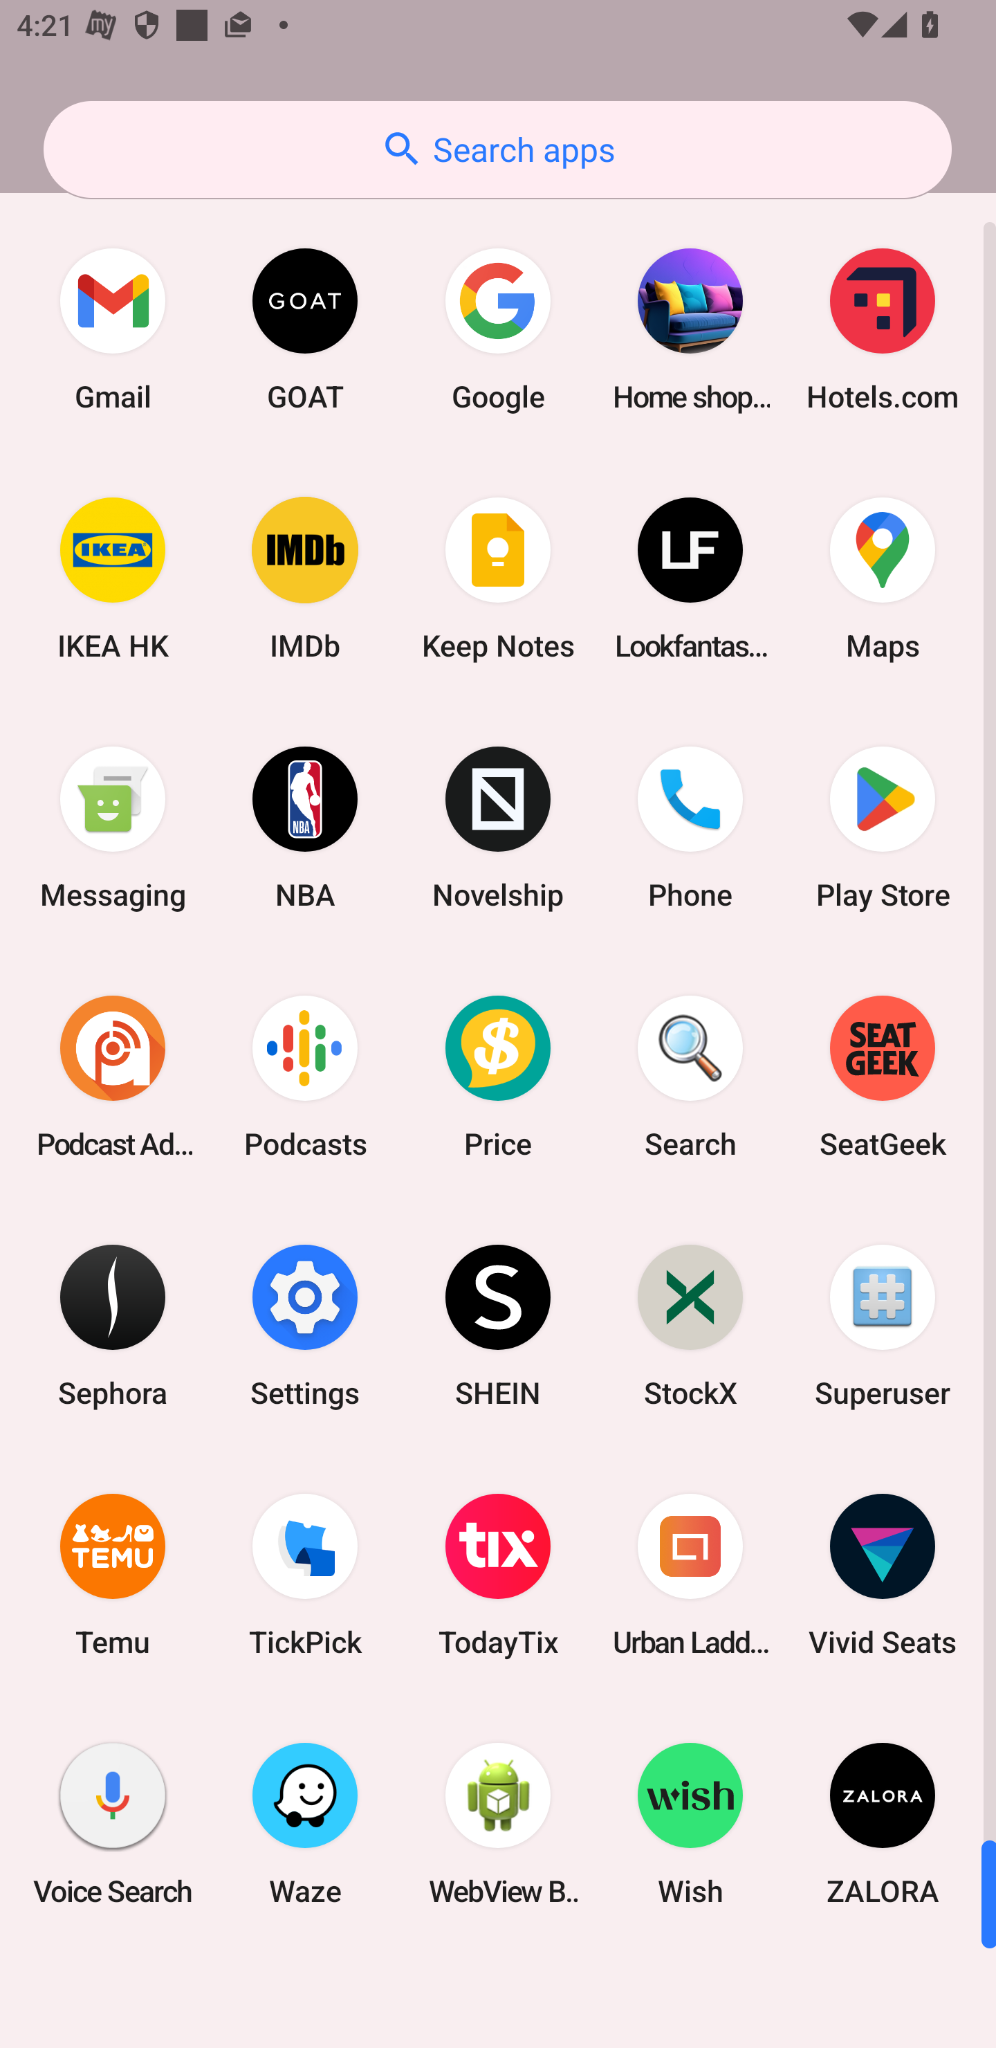  I want to click on Hotels.com, so click(883, 329).